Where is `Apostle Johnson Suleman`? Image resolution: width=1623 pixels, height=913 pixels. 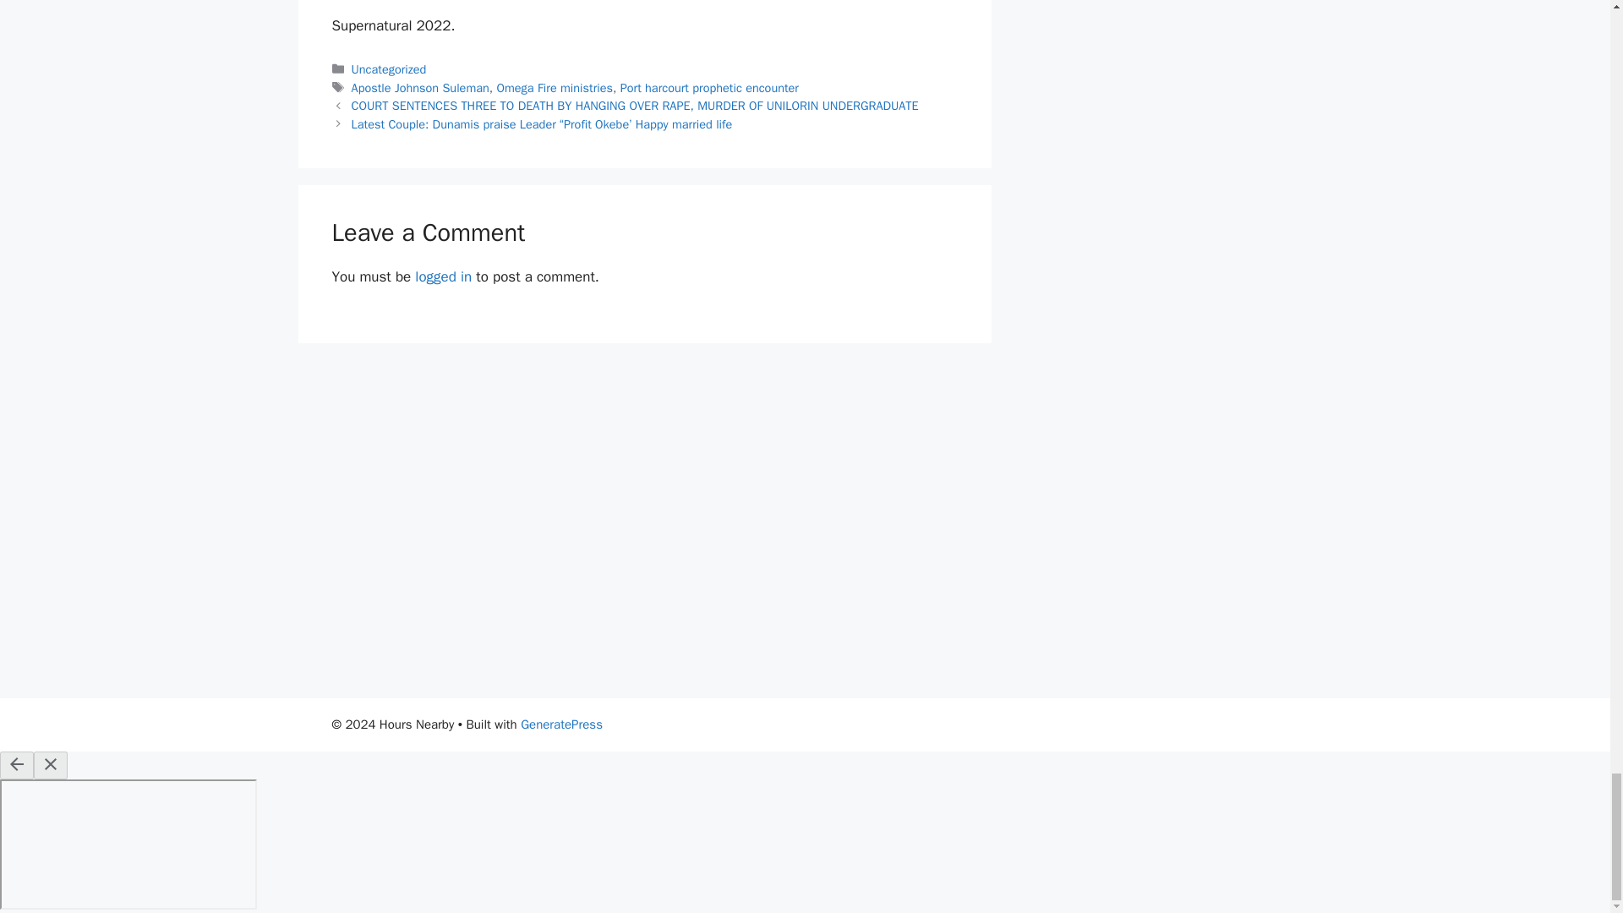
Apostle Johnson Suleman is located at coordinates (421, 88).